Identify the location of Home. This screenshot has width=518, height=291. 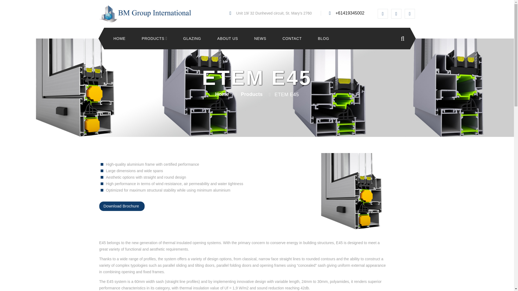
(119, 39).